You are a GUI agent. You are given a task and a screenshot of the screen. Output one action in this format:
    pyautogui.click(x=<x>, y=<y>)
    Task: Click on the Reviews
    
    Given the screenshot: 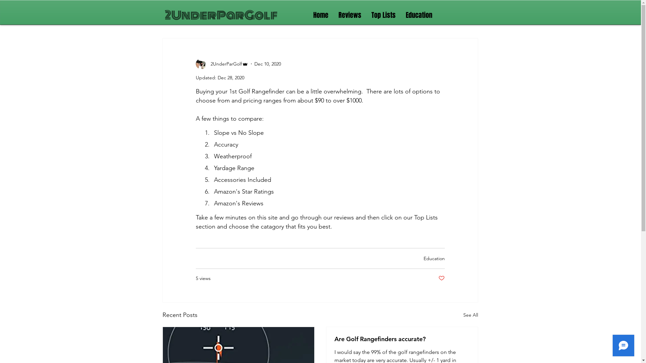 What is the action you would take?
    pyautogui.click(x=350, y=15)
    